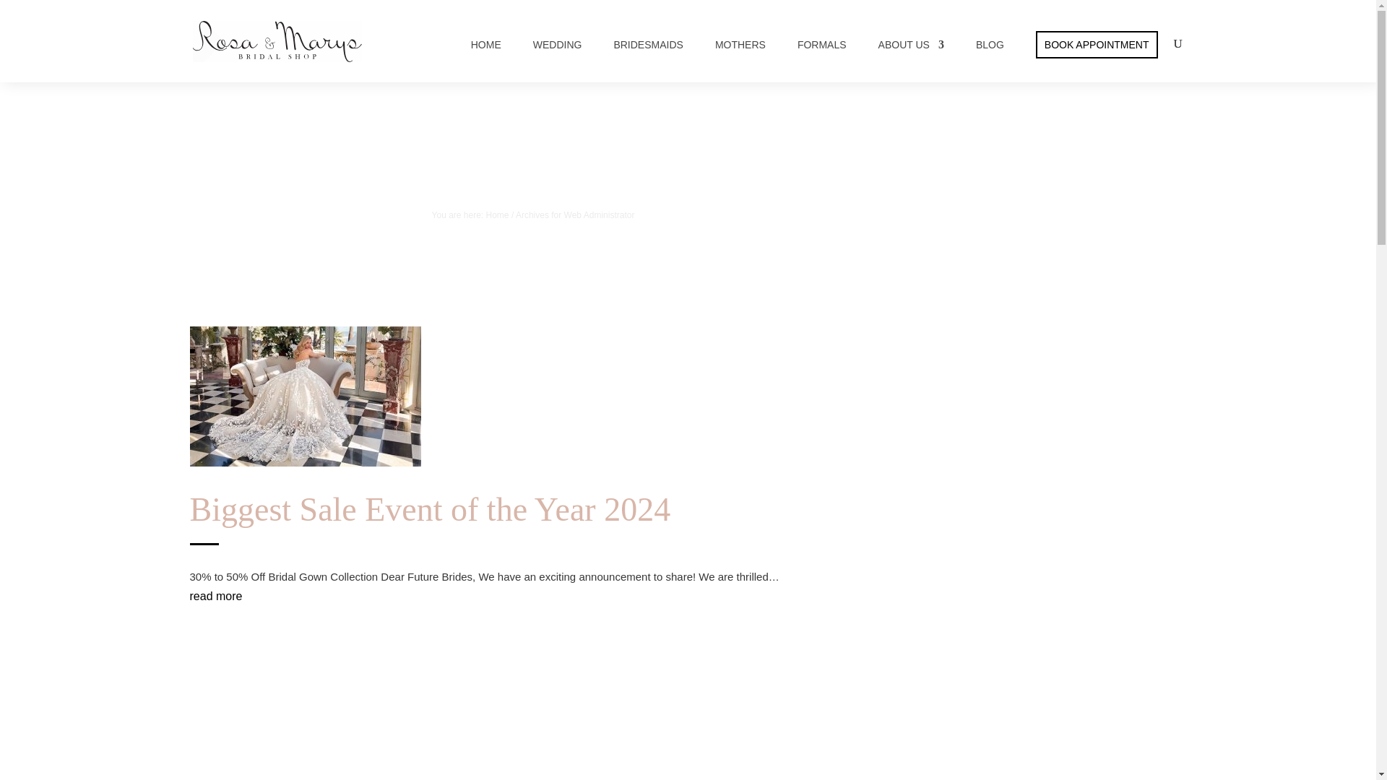 This screenshot has width=1387, height=780. Describe the element at coordinates (215, 595) in the screenshot. I see `read more` at that location.